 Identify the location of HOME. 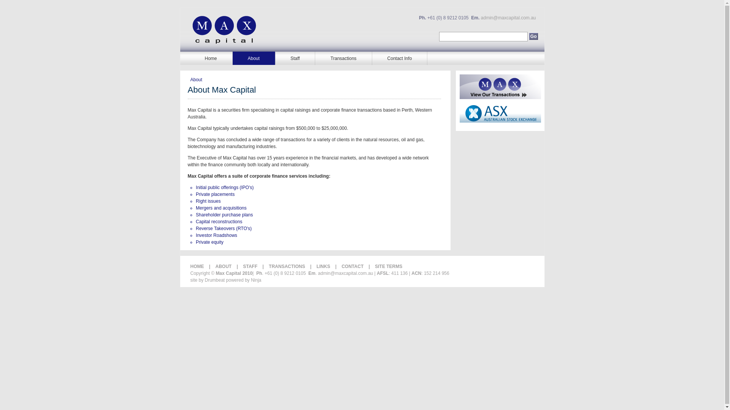
(197, 266).